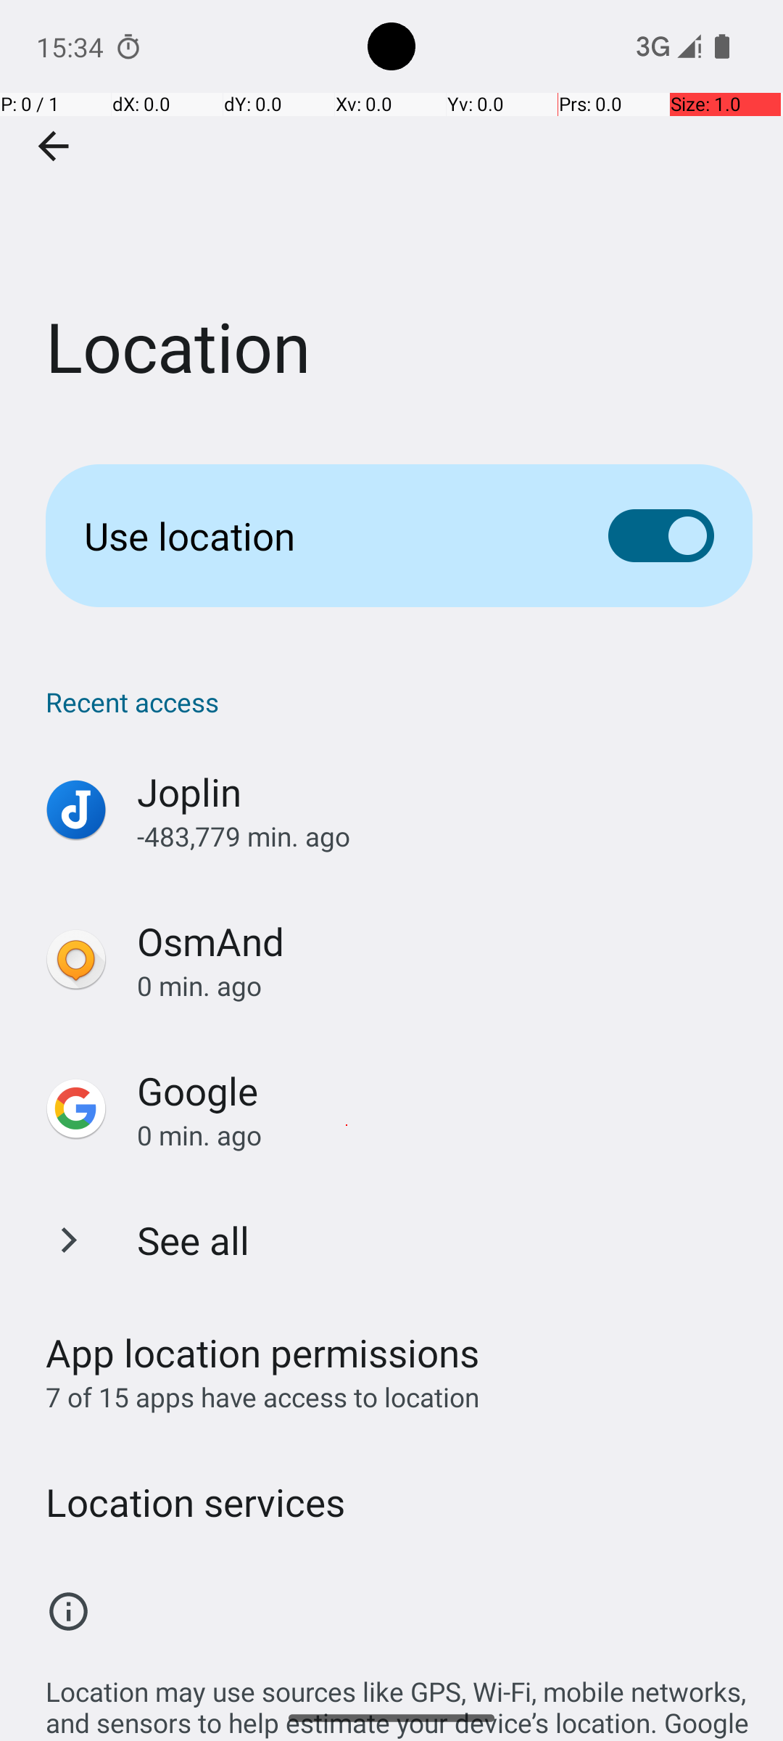 This screenshot has width=783, height=1741. I want to click on Recent access, so click(399, 702).